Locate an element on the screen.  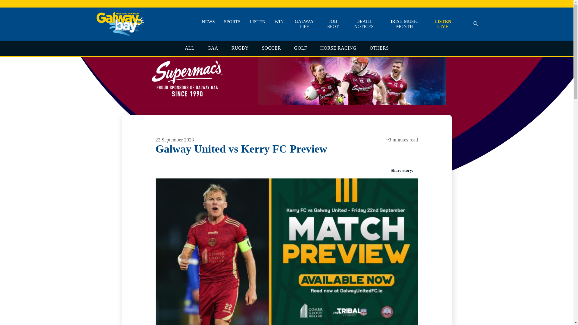
DEATH NOTICES is located at coordinates (364, 24).